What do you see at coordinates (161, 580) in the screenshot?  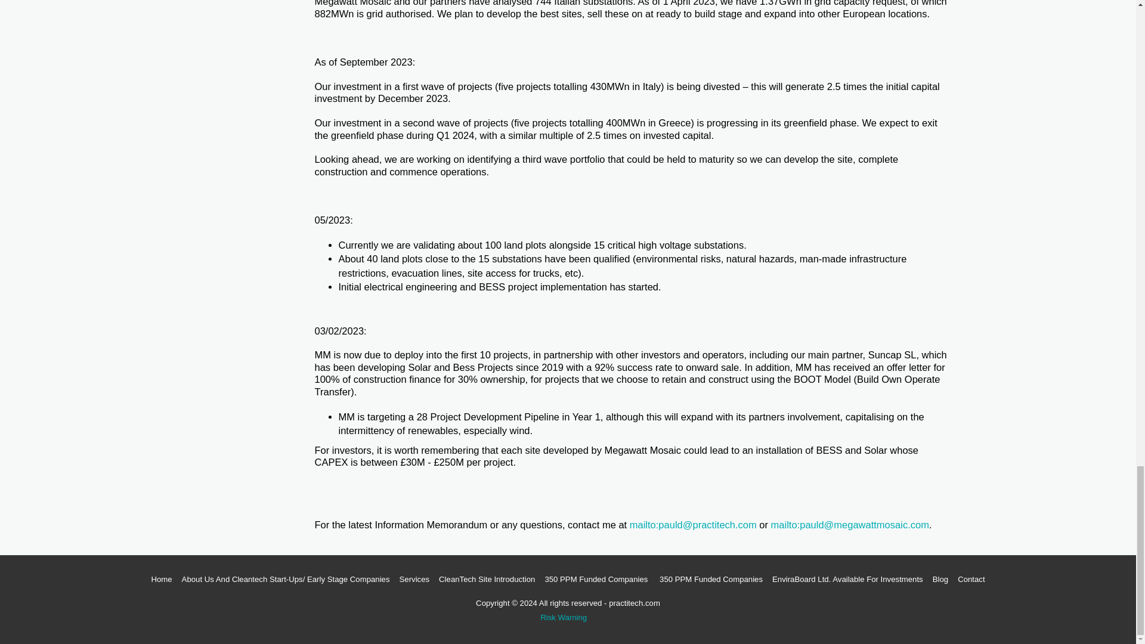 I see `Home` at bounding box center [161, 580].